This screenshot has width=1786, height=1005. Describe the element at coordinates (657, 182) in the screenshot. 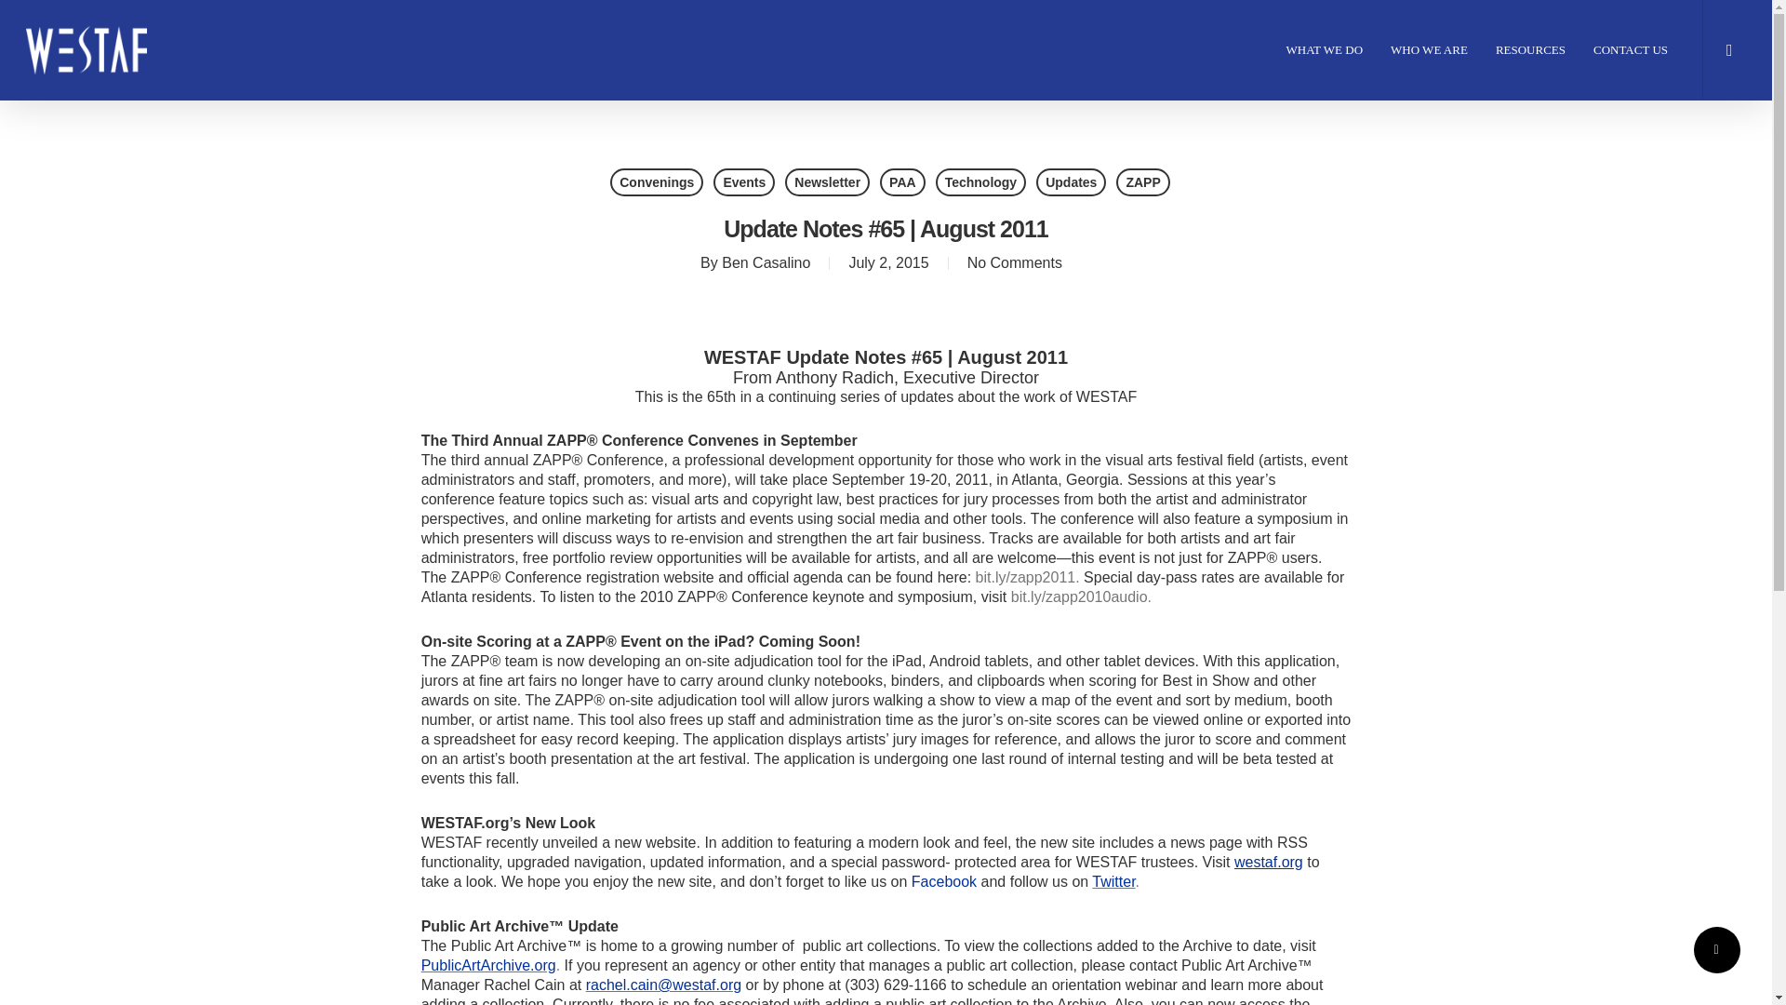

I see `Convenings` at that location.